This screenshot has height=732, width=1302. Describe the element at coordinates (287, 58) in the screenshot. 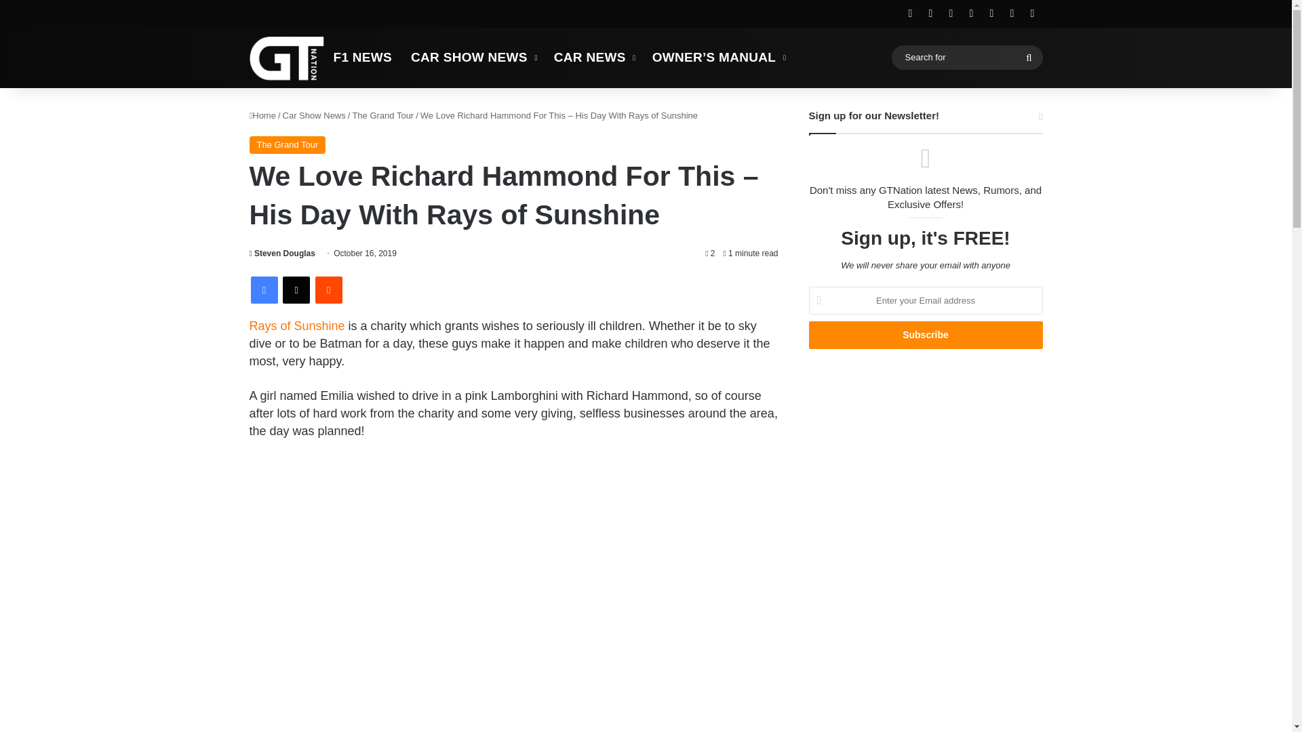

I see `Grand Tour Nation` at that location.